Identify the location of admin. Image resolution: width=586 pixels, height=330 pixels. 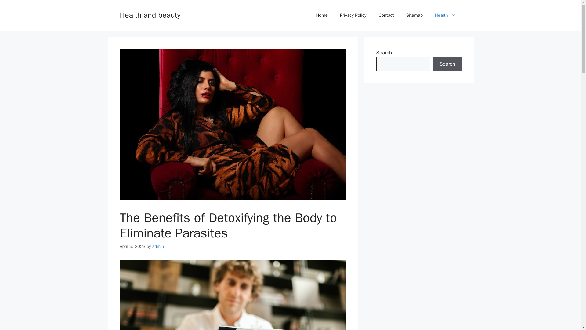
(158, 246).